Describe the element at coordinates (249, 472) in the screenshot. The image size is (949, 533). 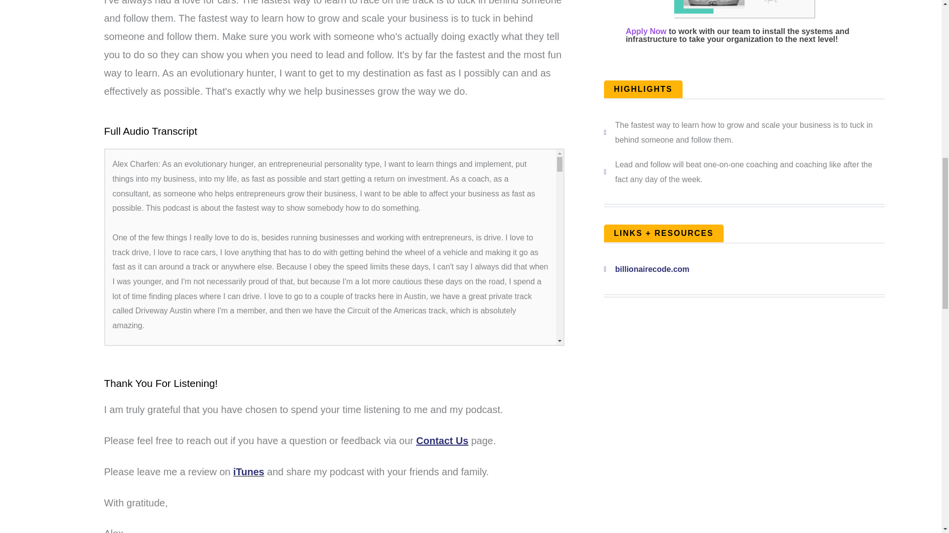
I see `iTunes` at that location.